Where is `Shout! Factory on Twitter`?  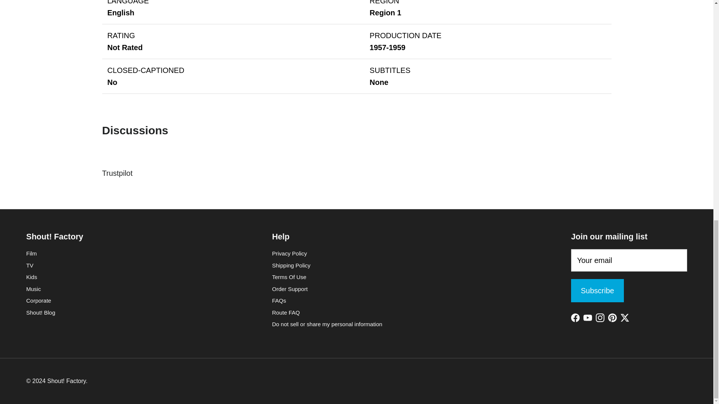
Shout! Factory on Twitter is located at coordinates (625, 318).